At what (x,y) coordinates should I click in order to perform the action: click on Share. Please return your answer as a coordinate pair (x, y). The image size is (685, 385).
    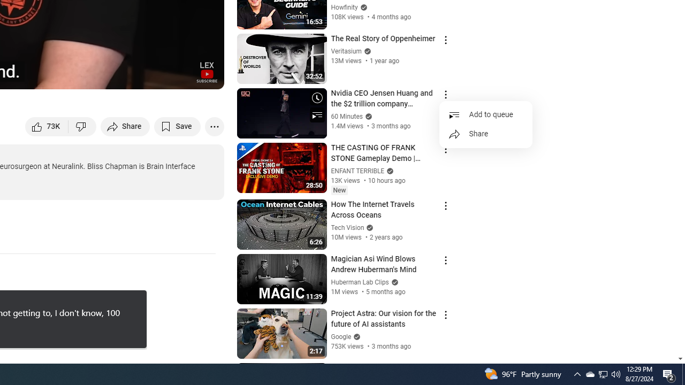
    Looking at the image, I should click on (125, 126).